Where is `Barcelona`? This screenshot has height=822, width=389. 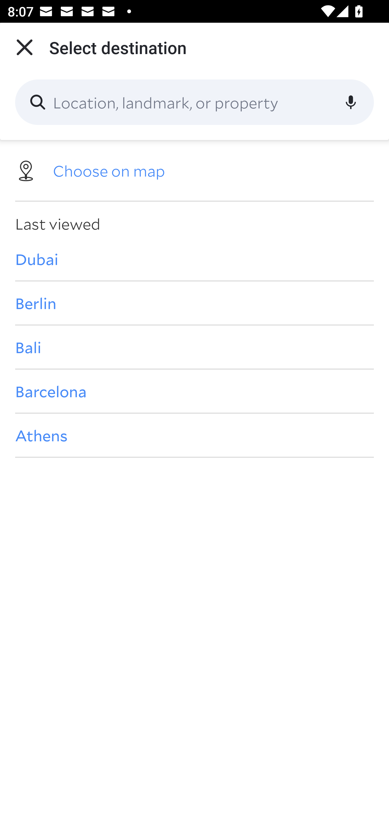
Barcelona is located at coordinates (194, 391).